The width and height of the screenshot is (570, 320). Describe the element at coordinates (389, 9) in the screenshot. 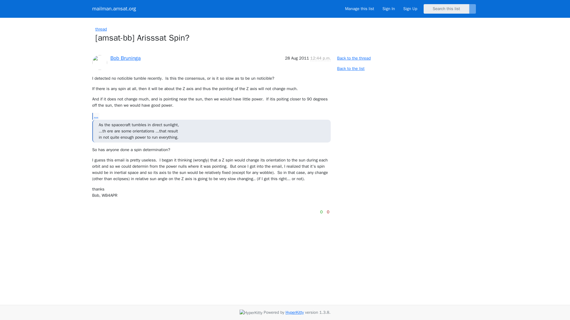

I see `Sign In` at that location.